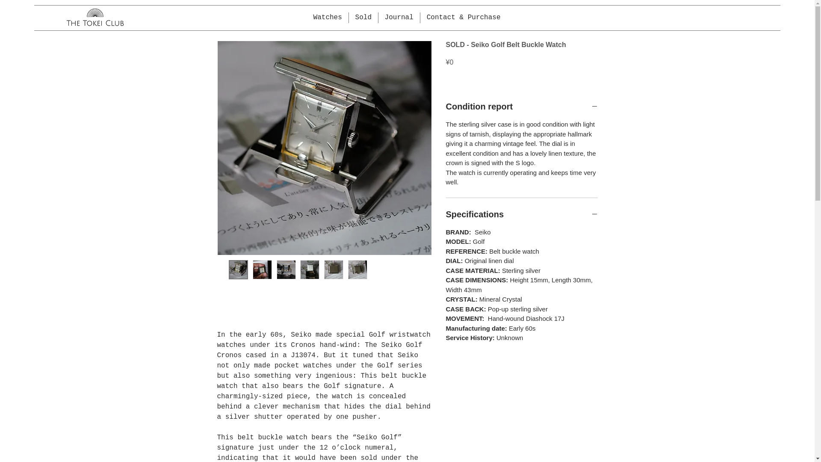 The image size is (821, 462). Describe the element at coordinates (363, 18) in the screenshot. I see `Sold` at that location.